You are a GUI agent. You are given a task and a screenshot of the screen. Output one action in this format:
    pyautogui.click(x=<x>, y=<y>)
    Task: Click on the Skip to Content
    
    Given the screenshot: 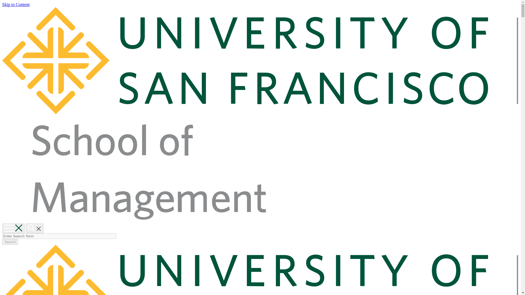 What is the action you would take?
    pyautogui.click(x=16, y=4)
    